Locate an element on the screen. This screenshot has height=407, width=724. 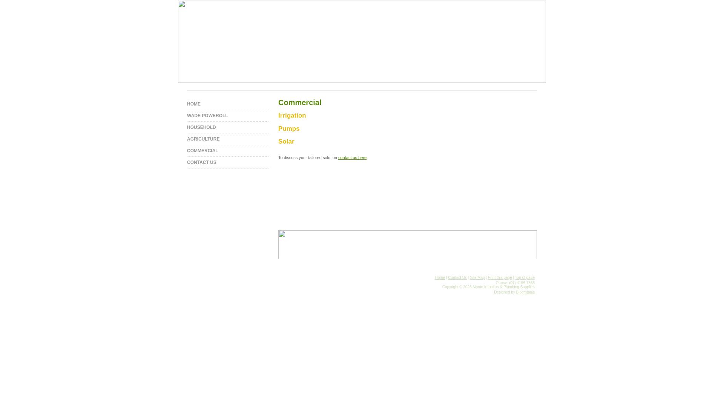
WADE POWEROLL is located at coordinates (228, 116).